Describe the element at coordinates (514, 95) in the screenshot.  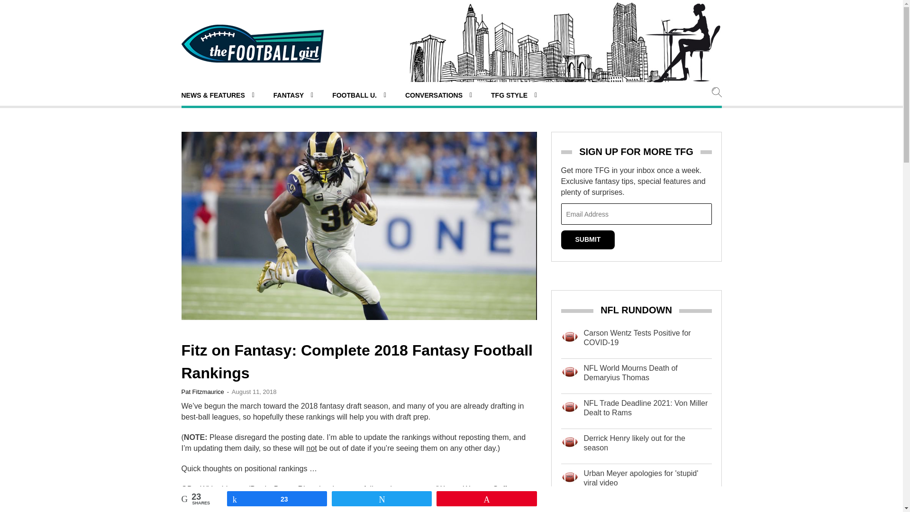
I see `TFG STYLE` at that location.